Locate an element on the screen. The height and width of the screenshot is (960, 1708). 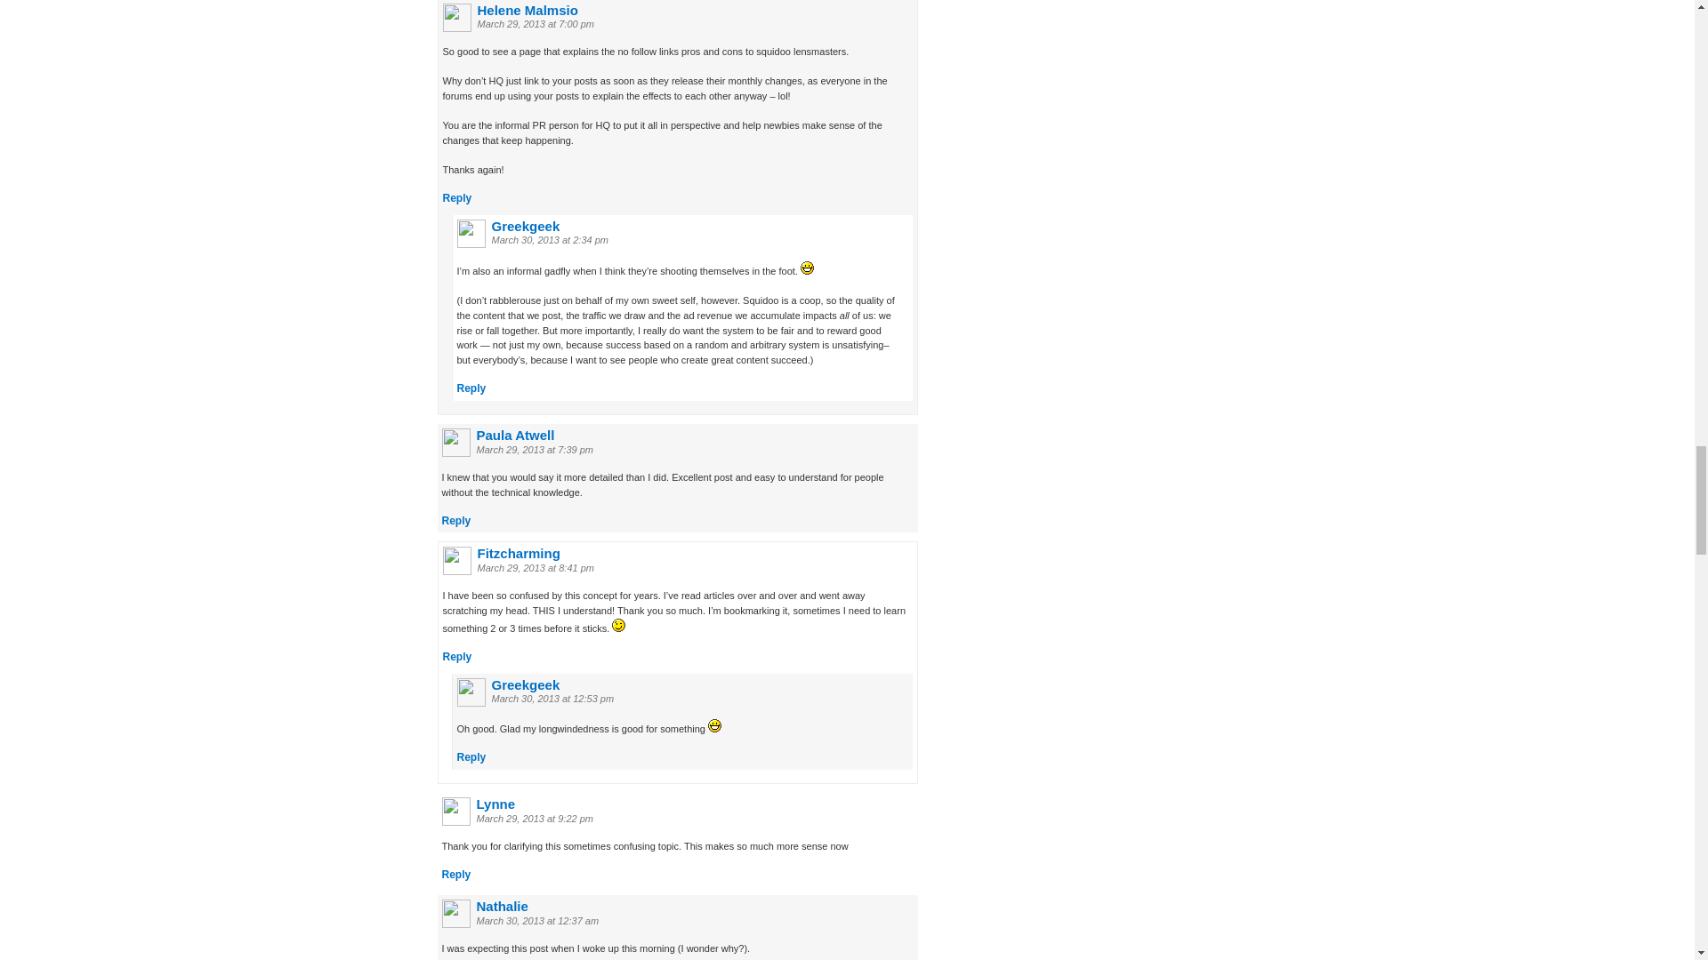
Nathalie is located at coordinates (502, 906).